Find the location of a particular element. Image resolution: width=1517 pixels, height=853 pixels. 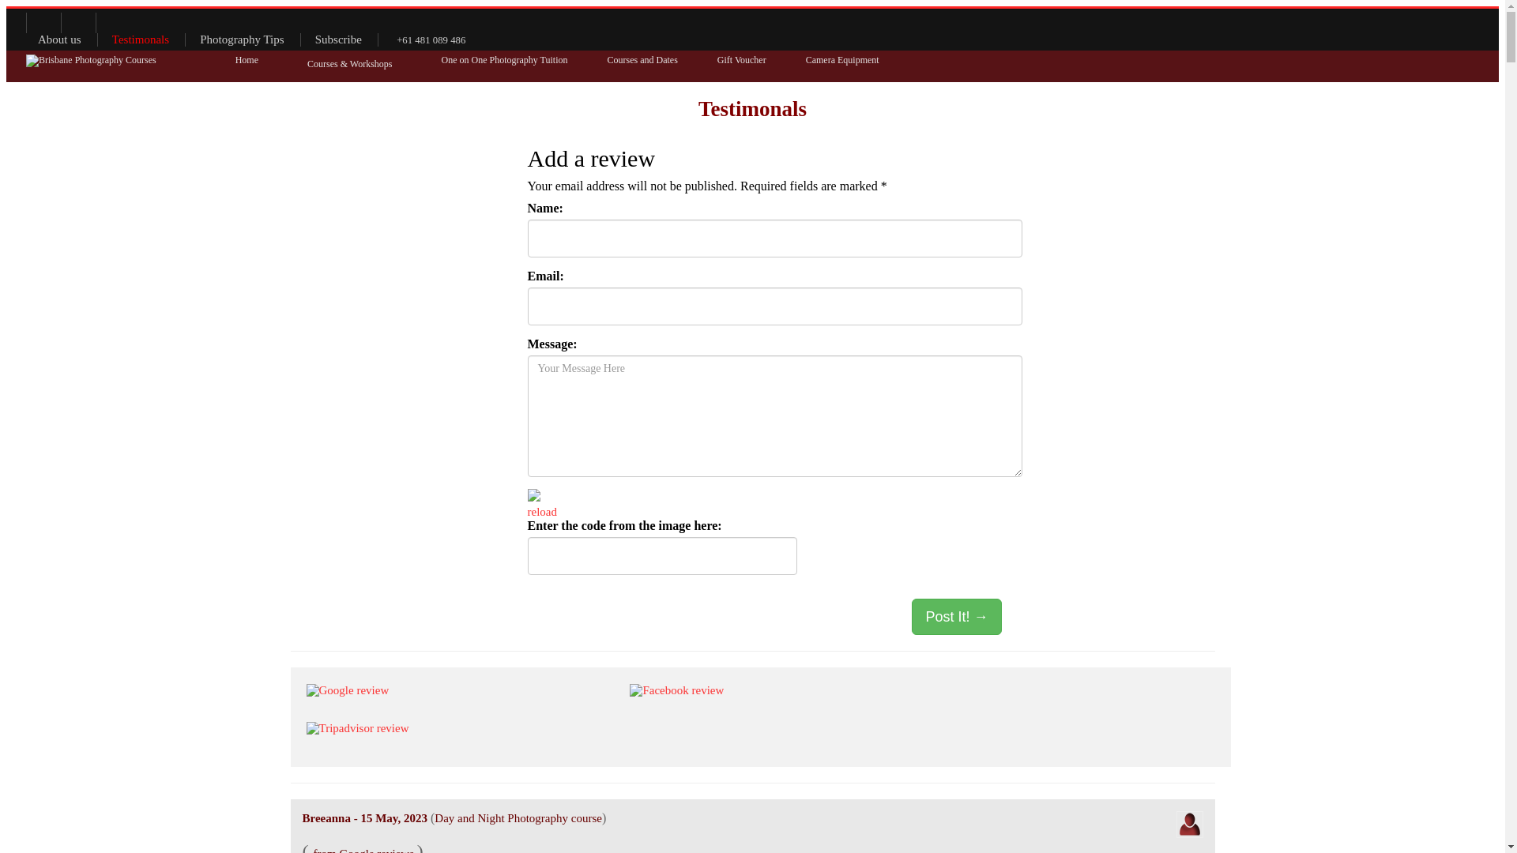

Instagram is located at coordinates (114, 23).